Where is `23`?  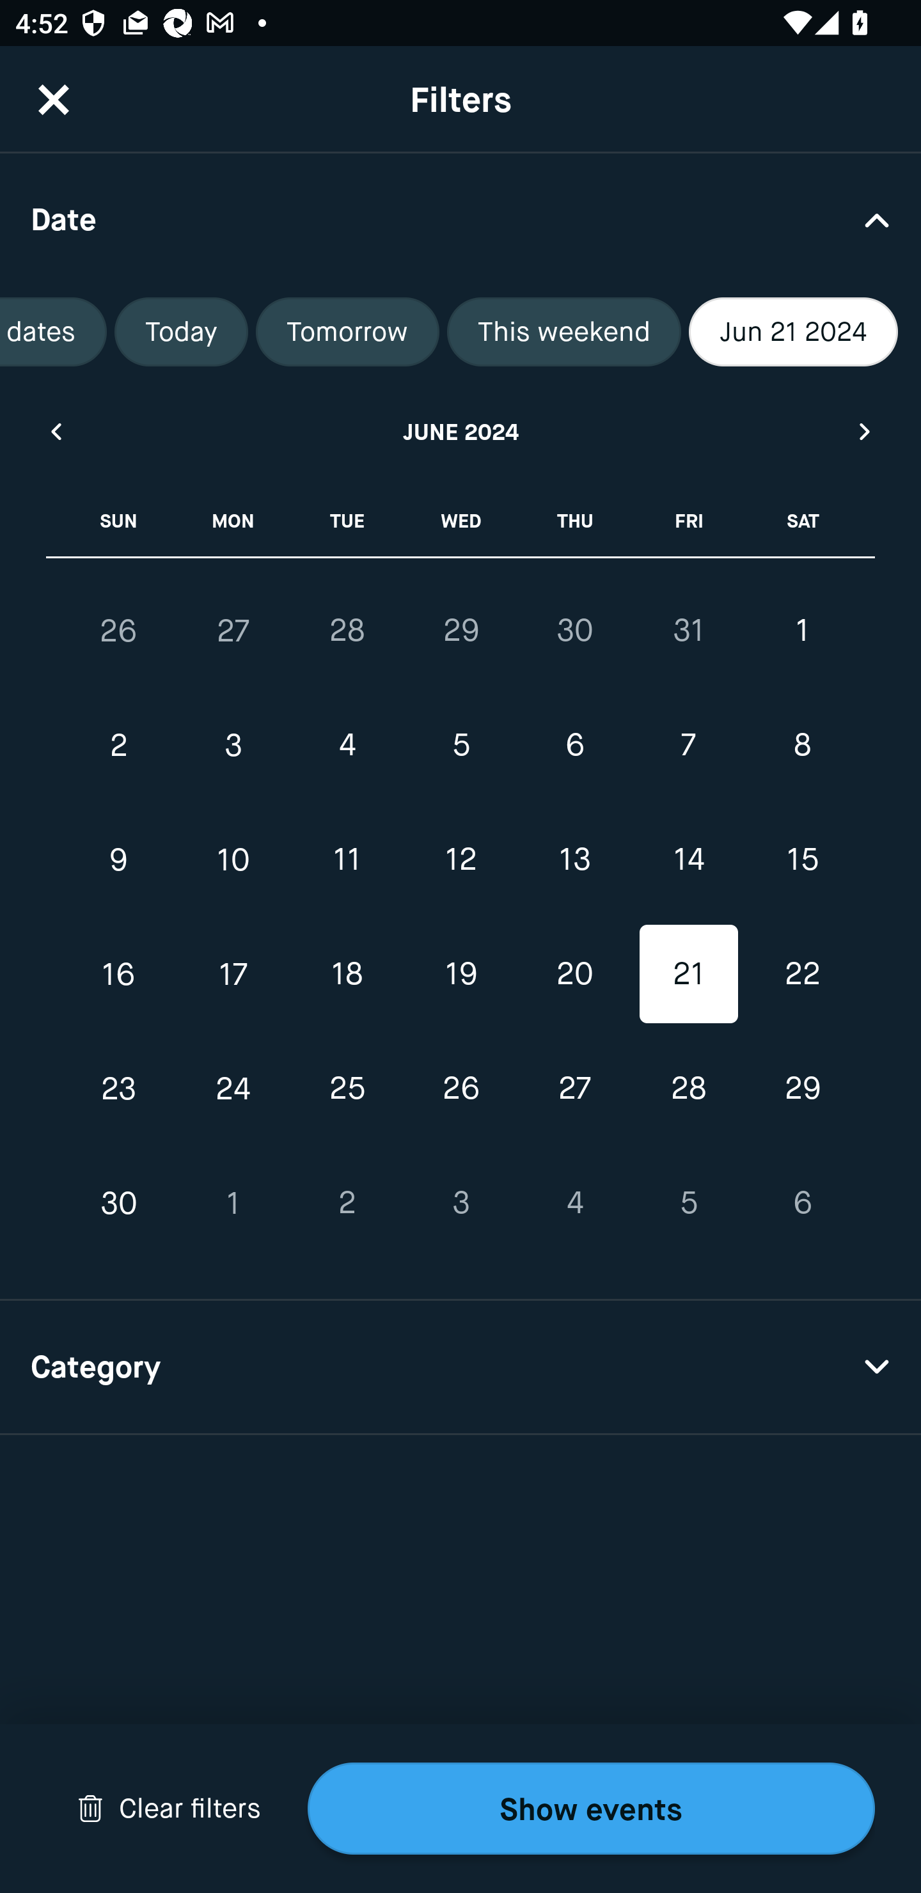
23 is located at coordinates (119, 1088).